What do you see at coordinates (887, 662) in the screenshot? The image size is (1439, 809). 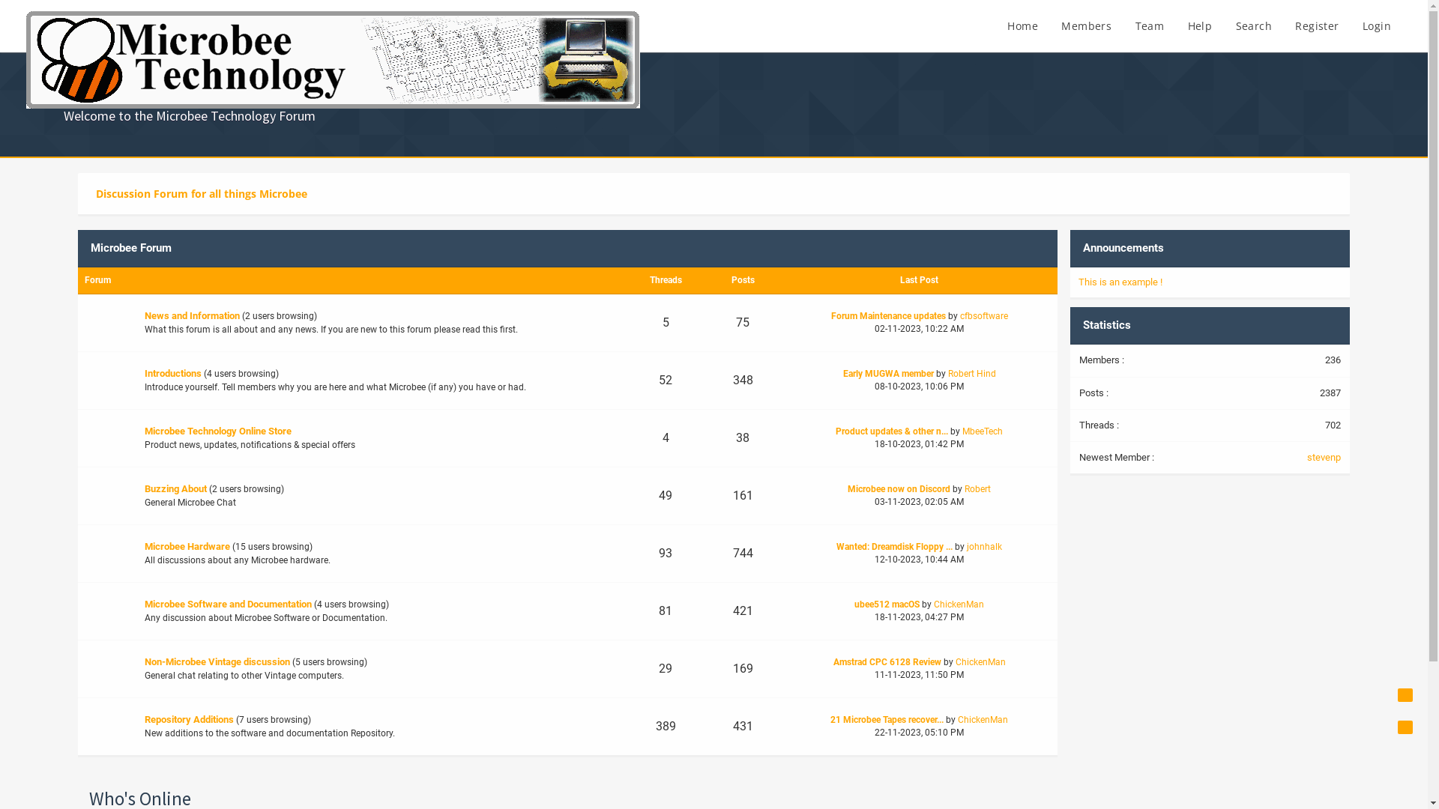 I see `Amstrad CPC 6128 Review` at bounding box center [887, 662].